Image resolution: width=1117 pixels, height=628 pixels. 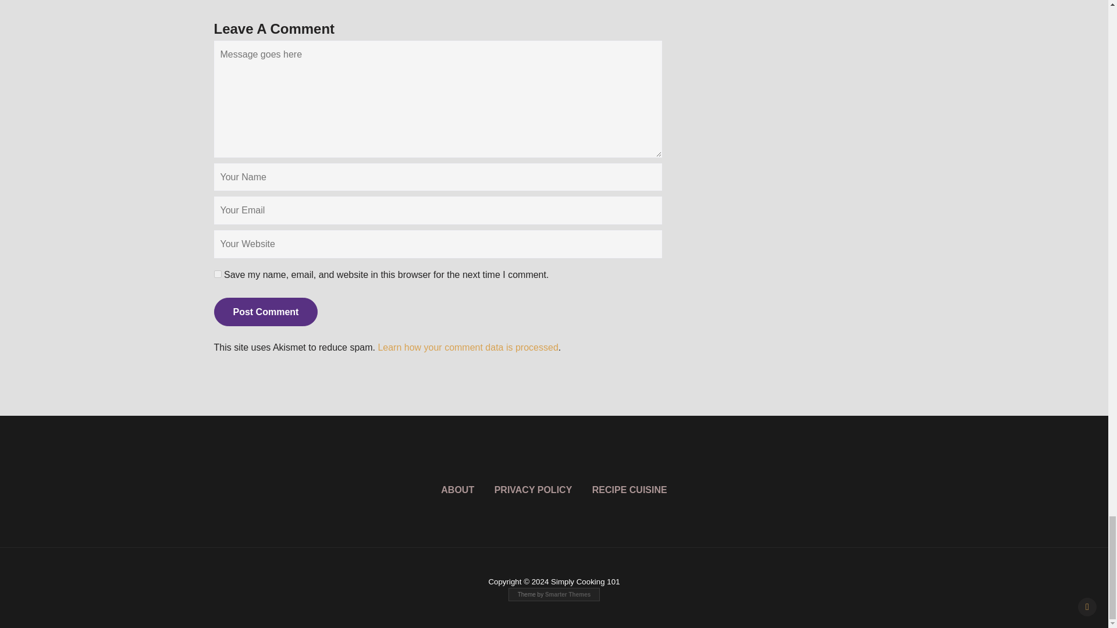 I want to click on yes, so click(x=218, y=274).